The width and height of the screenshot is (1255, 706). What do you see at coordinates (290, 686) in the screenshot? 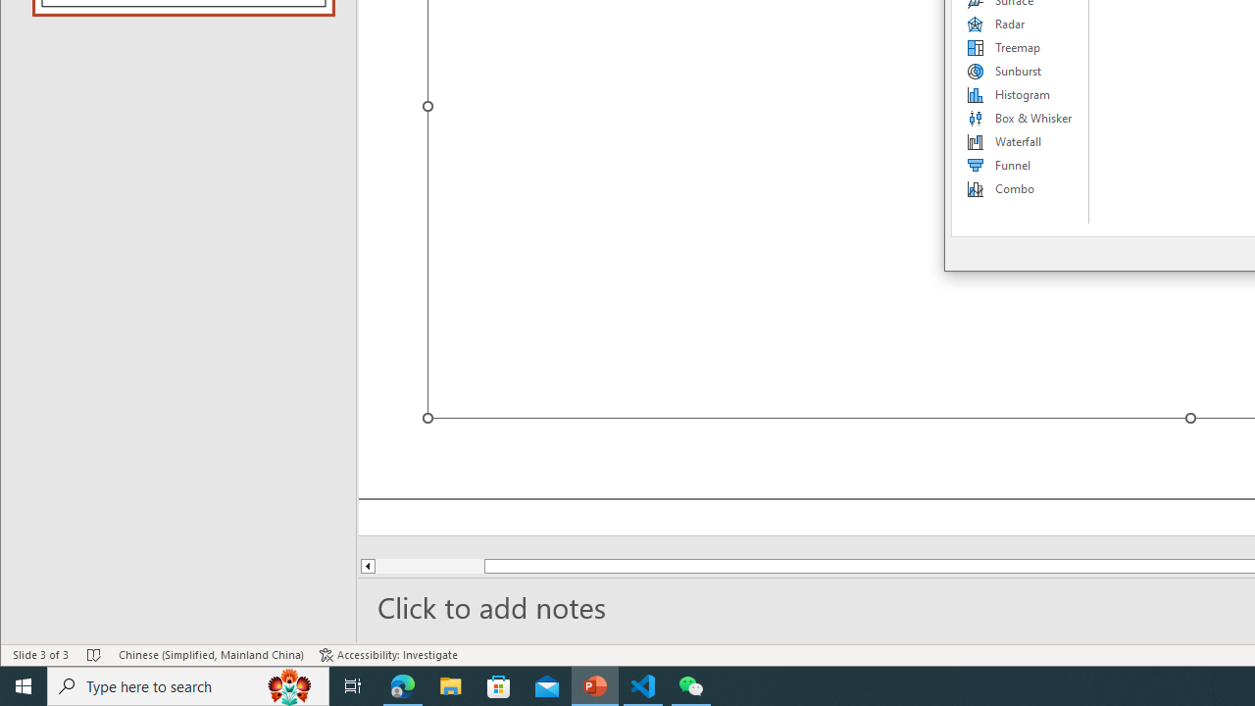
I see `Search highlights icon opens search home window` at bounding box center [290, 686].